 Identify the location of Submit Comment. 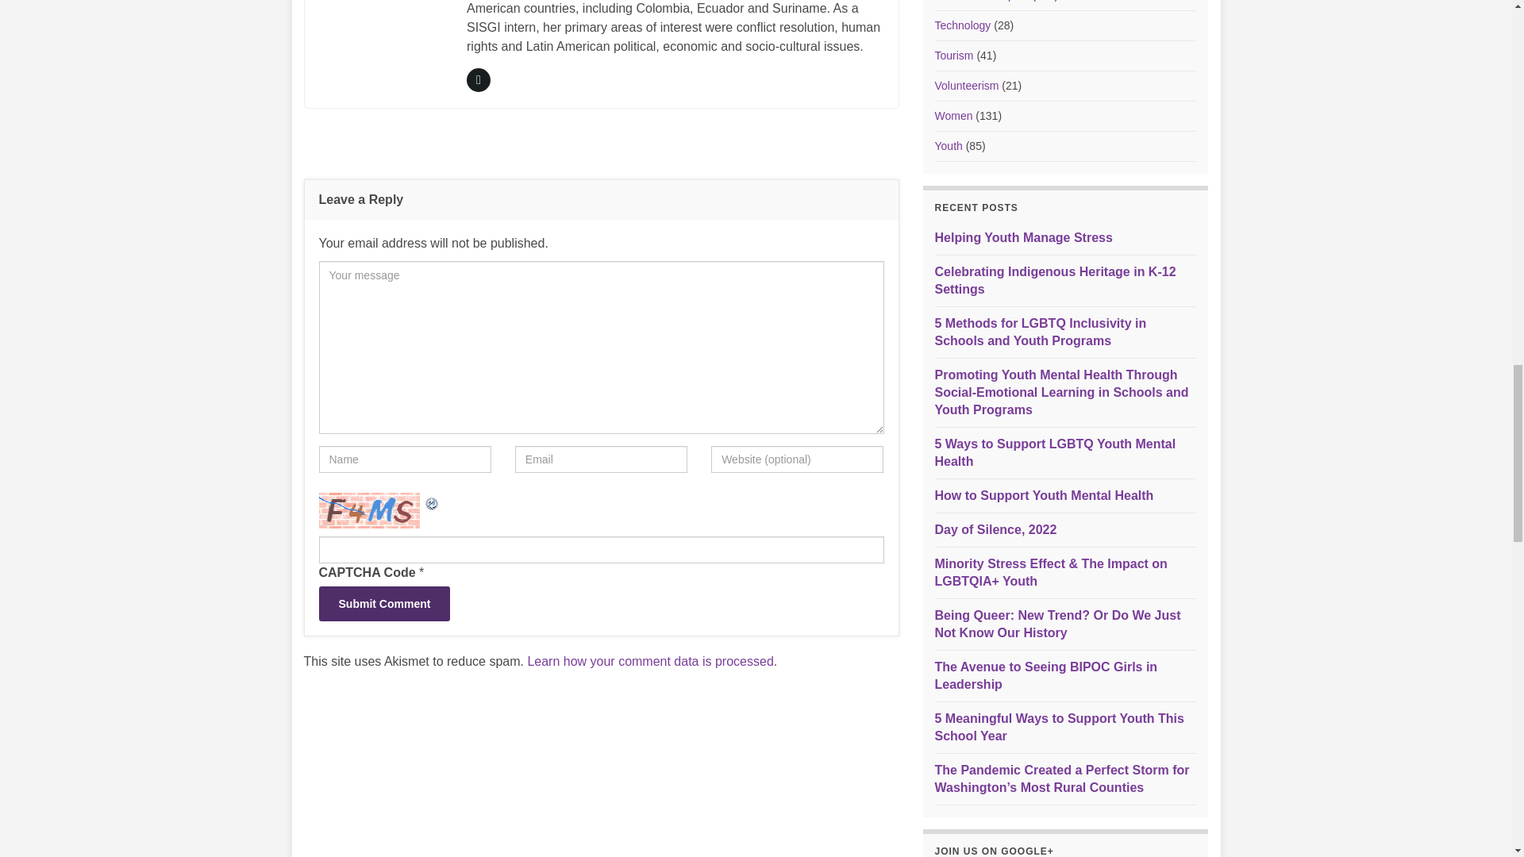
(384, 603).